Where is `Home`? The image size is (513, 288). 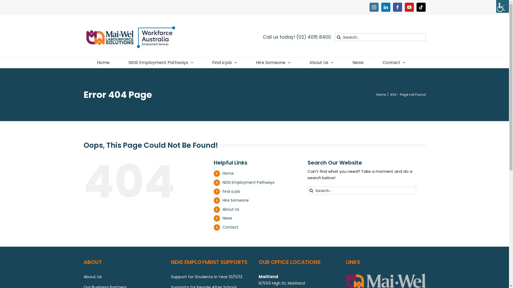 Home is located at coordinates (381, 94).